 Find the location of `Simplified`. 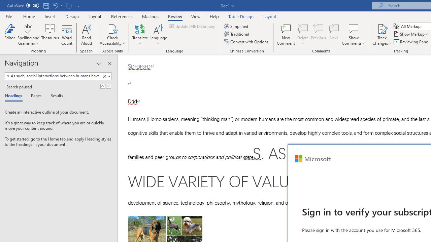

Simplified is located at coordinates (236, 26).